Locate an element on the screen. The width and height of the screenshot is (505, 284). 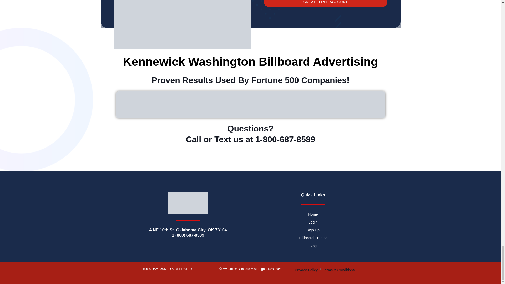
Privacy Policy is located at coordinates (306, 270).